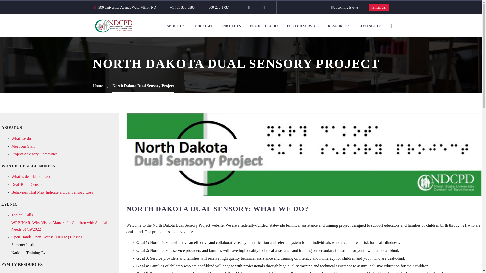 Image resolution: width=486 pixels, height=273 pixels. Describe the element at coordinates (379, 8) in the screenshot. I see `Email Us` at that location.